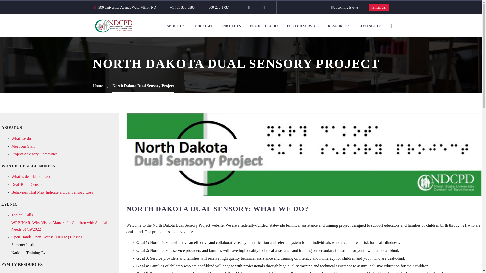 Image resolution: width=486 pixels, height=273 pixels. Describe the element at coordinates (379, 8) in the screenshot. I see `Email Us` at that location.